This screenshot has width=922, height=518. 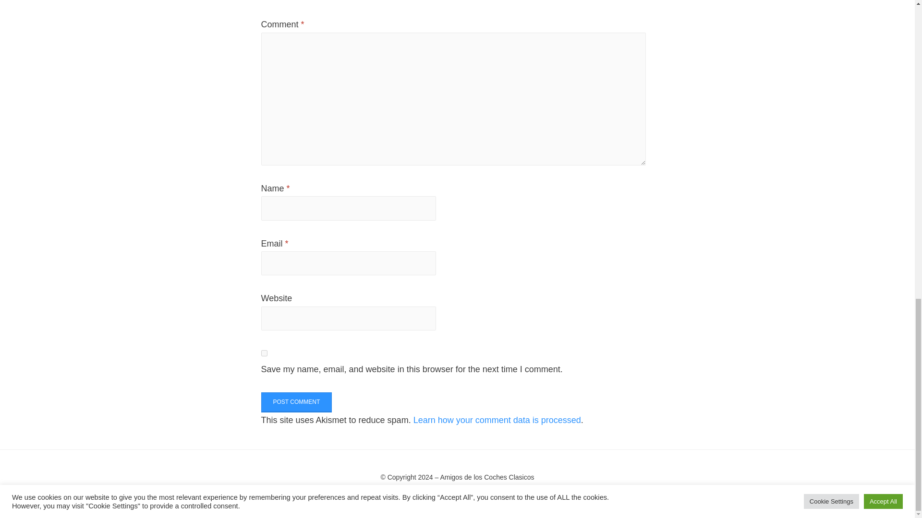 What do you see at coordinates (486, 477) in the screenshot?
I see `Amigos de los Coches Clasicos` at bounding box center [486, 477].